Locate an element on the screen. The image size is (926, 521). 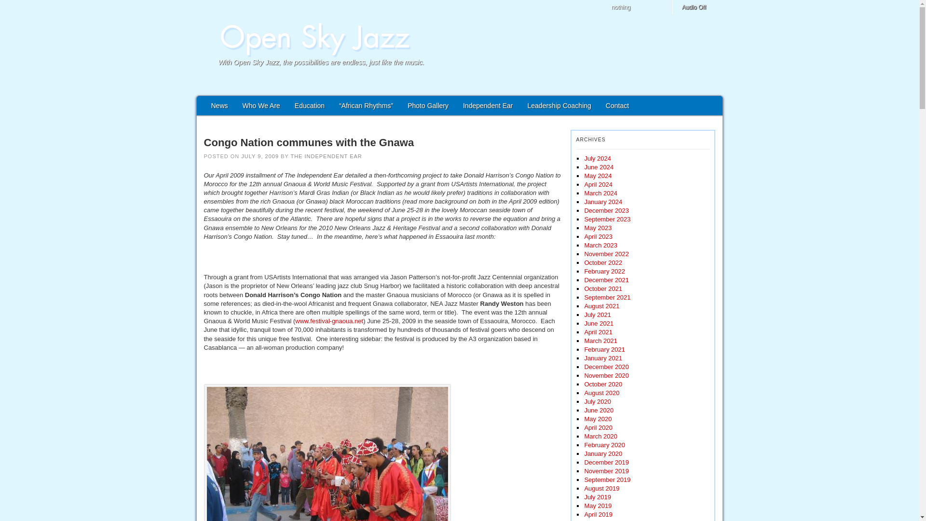
June 2024 is located at coordinates (599, 167).